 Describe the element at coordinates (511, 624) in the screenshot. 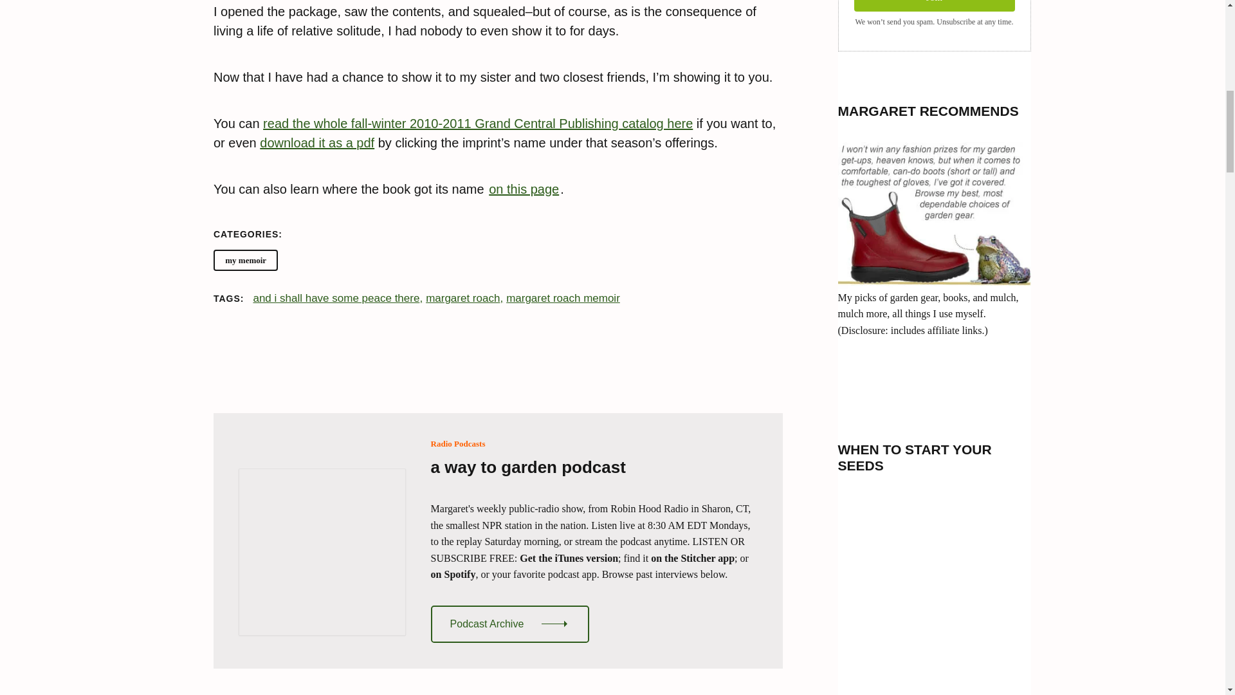

I see `Podcast Archive` at that location.